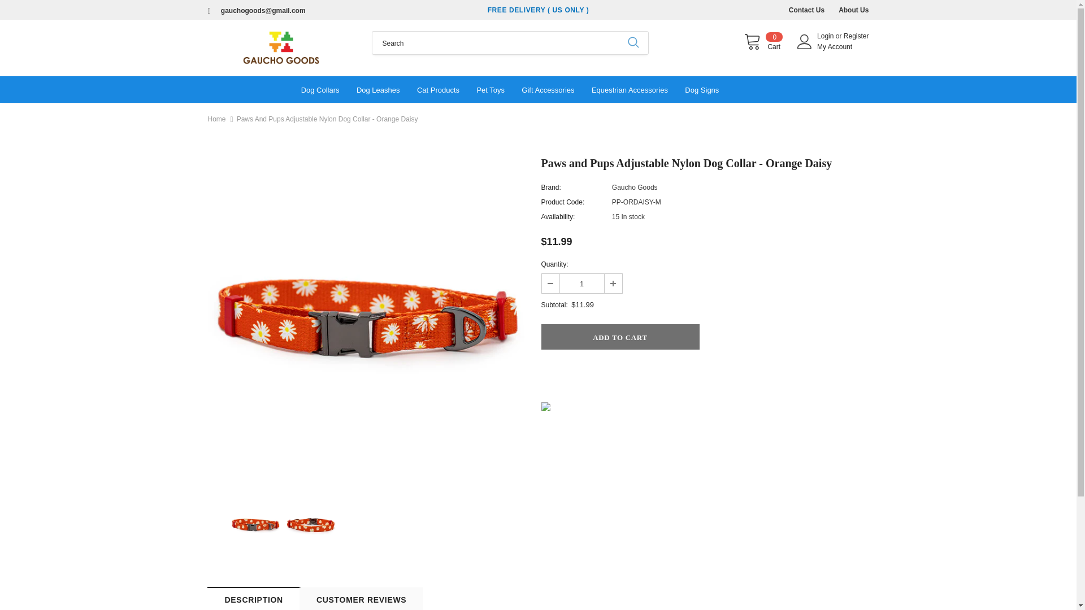 This screenshot has height=610, width=1085. What do you see at coordinates (806, 10) in the screenshot?
I see `Equestrian Accessories` at bounding box center [806, 10].